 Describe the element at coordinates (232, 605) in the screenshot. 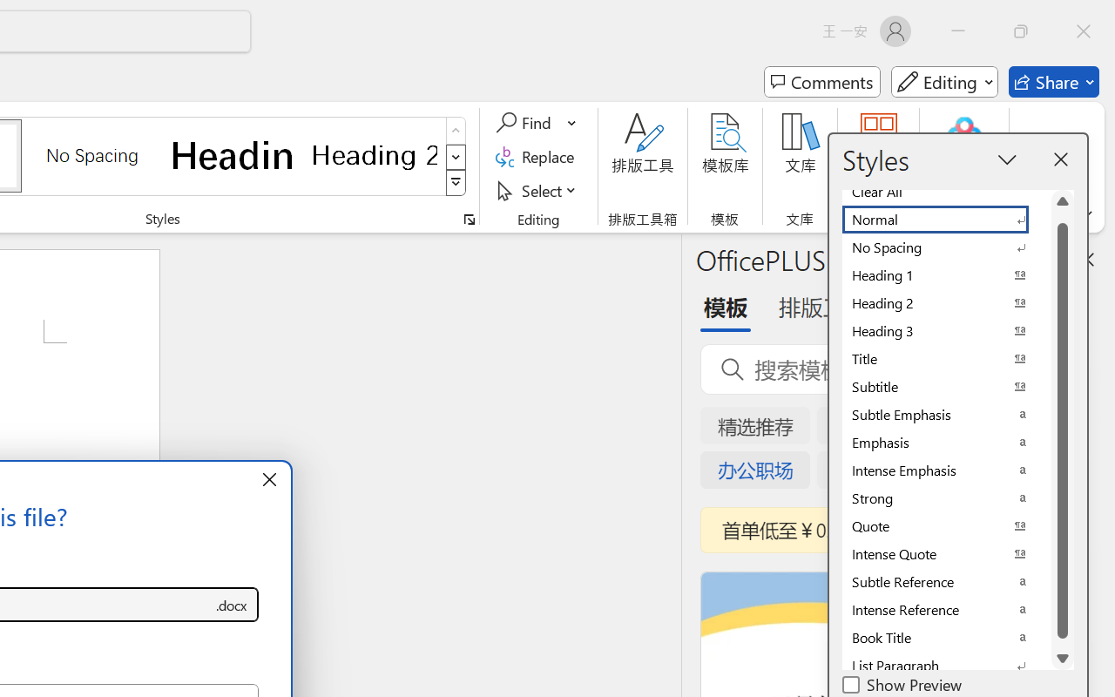

I see `Save as type` at that location.